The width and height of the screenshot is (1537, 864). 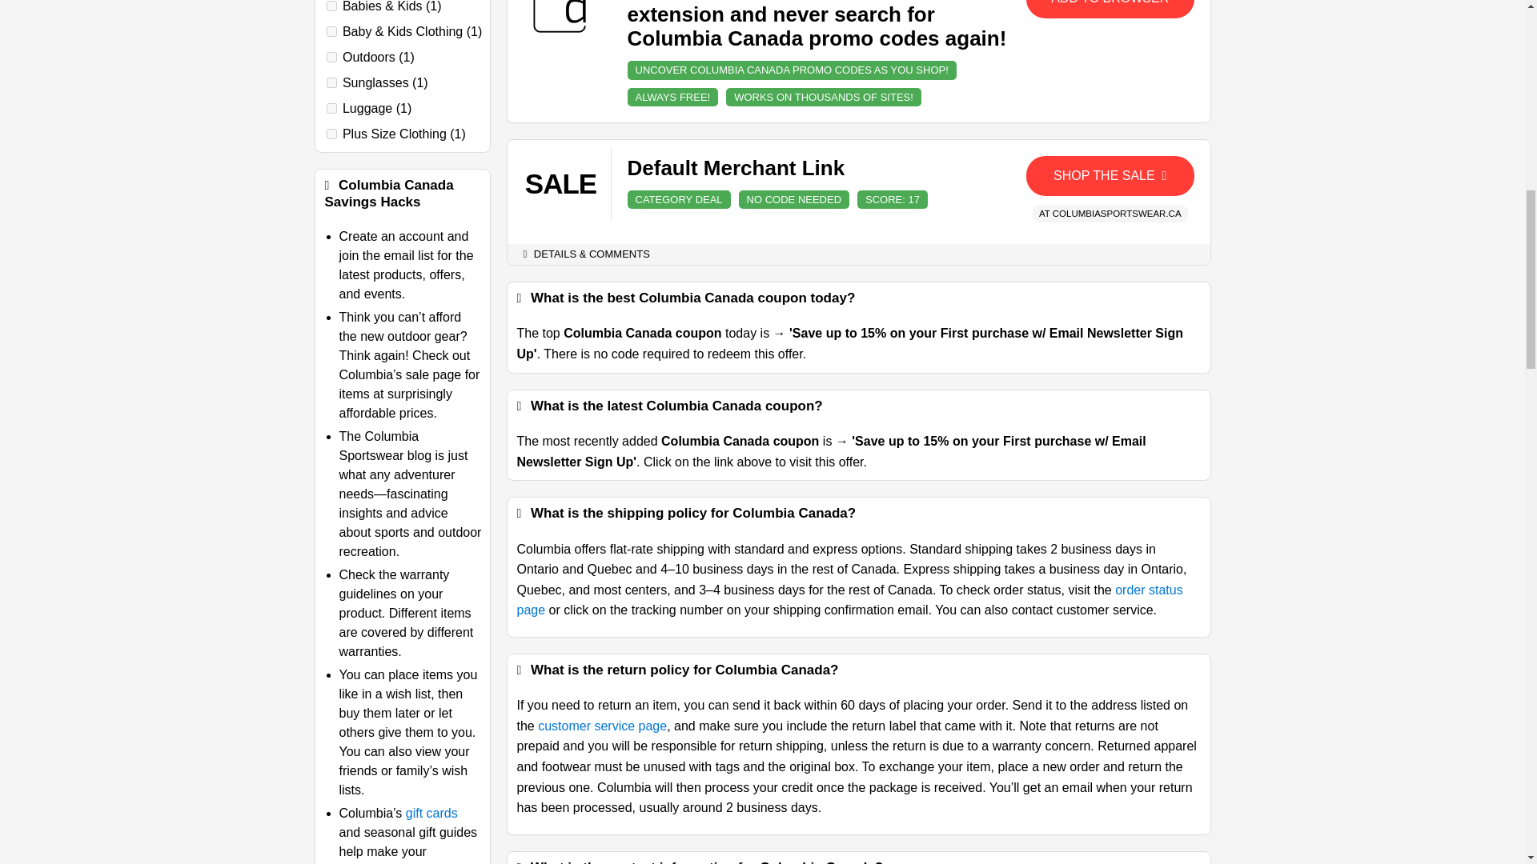 What do you see at coordinates (331, 6) in the screenshot?
I see `babies-kids` at bounding box center [331, 6].